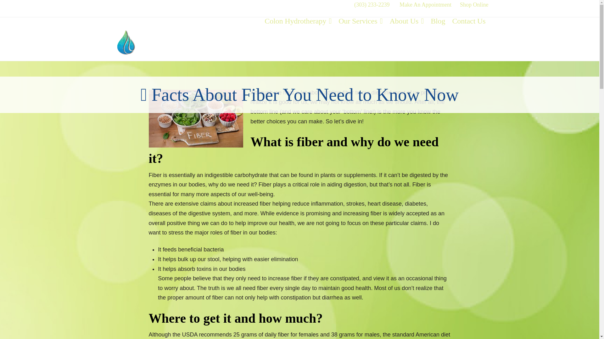  I want to click on Make An Appointment, so click(425, 4).